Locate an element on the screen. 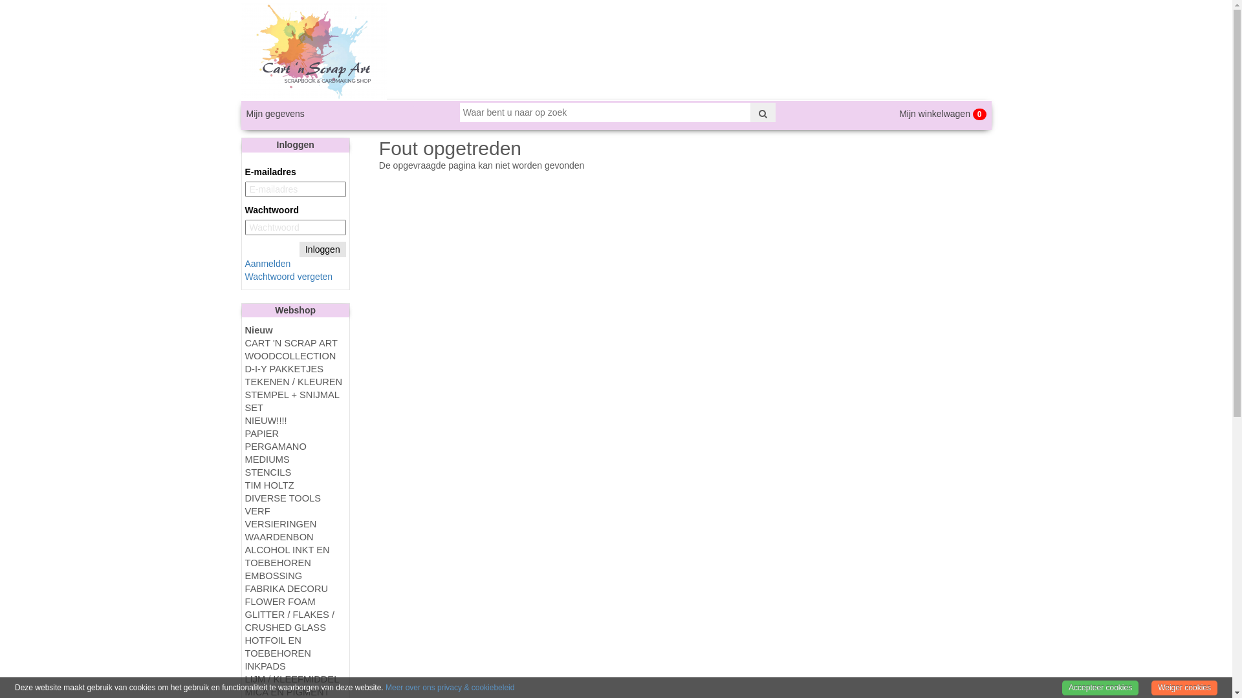  TIM HOLTZ is located at coordinates (295, 485).